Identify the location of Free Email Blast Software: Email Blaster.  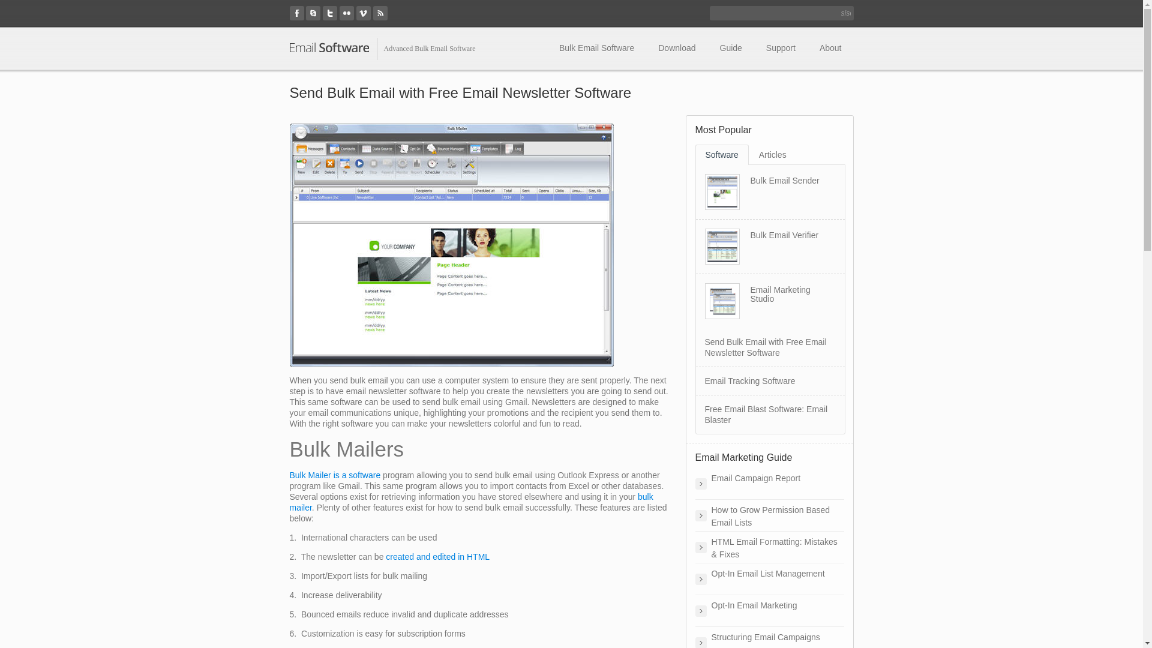
(766, 415).